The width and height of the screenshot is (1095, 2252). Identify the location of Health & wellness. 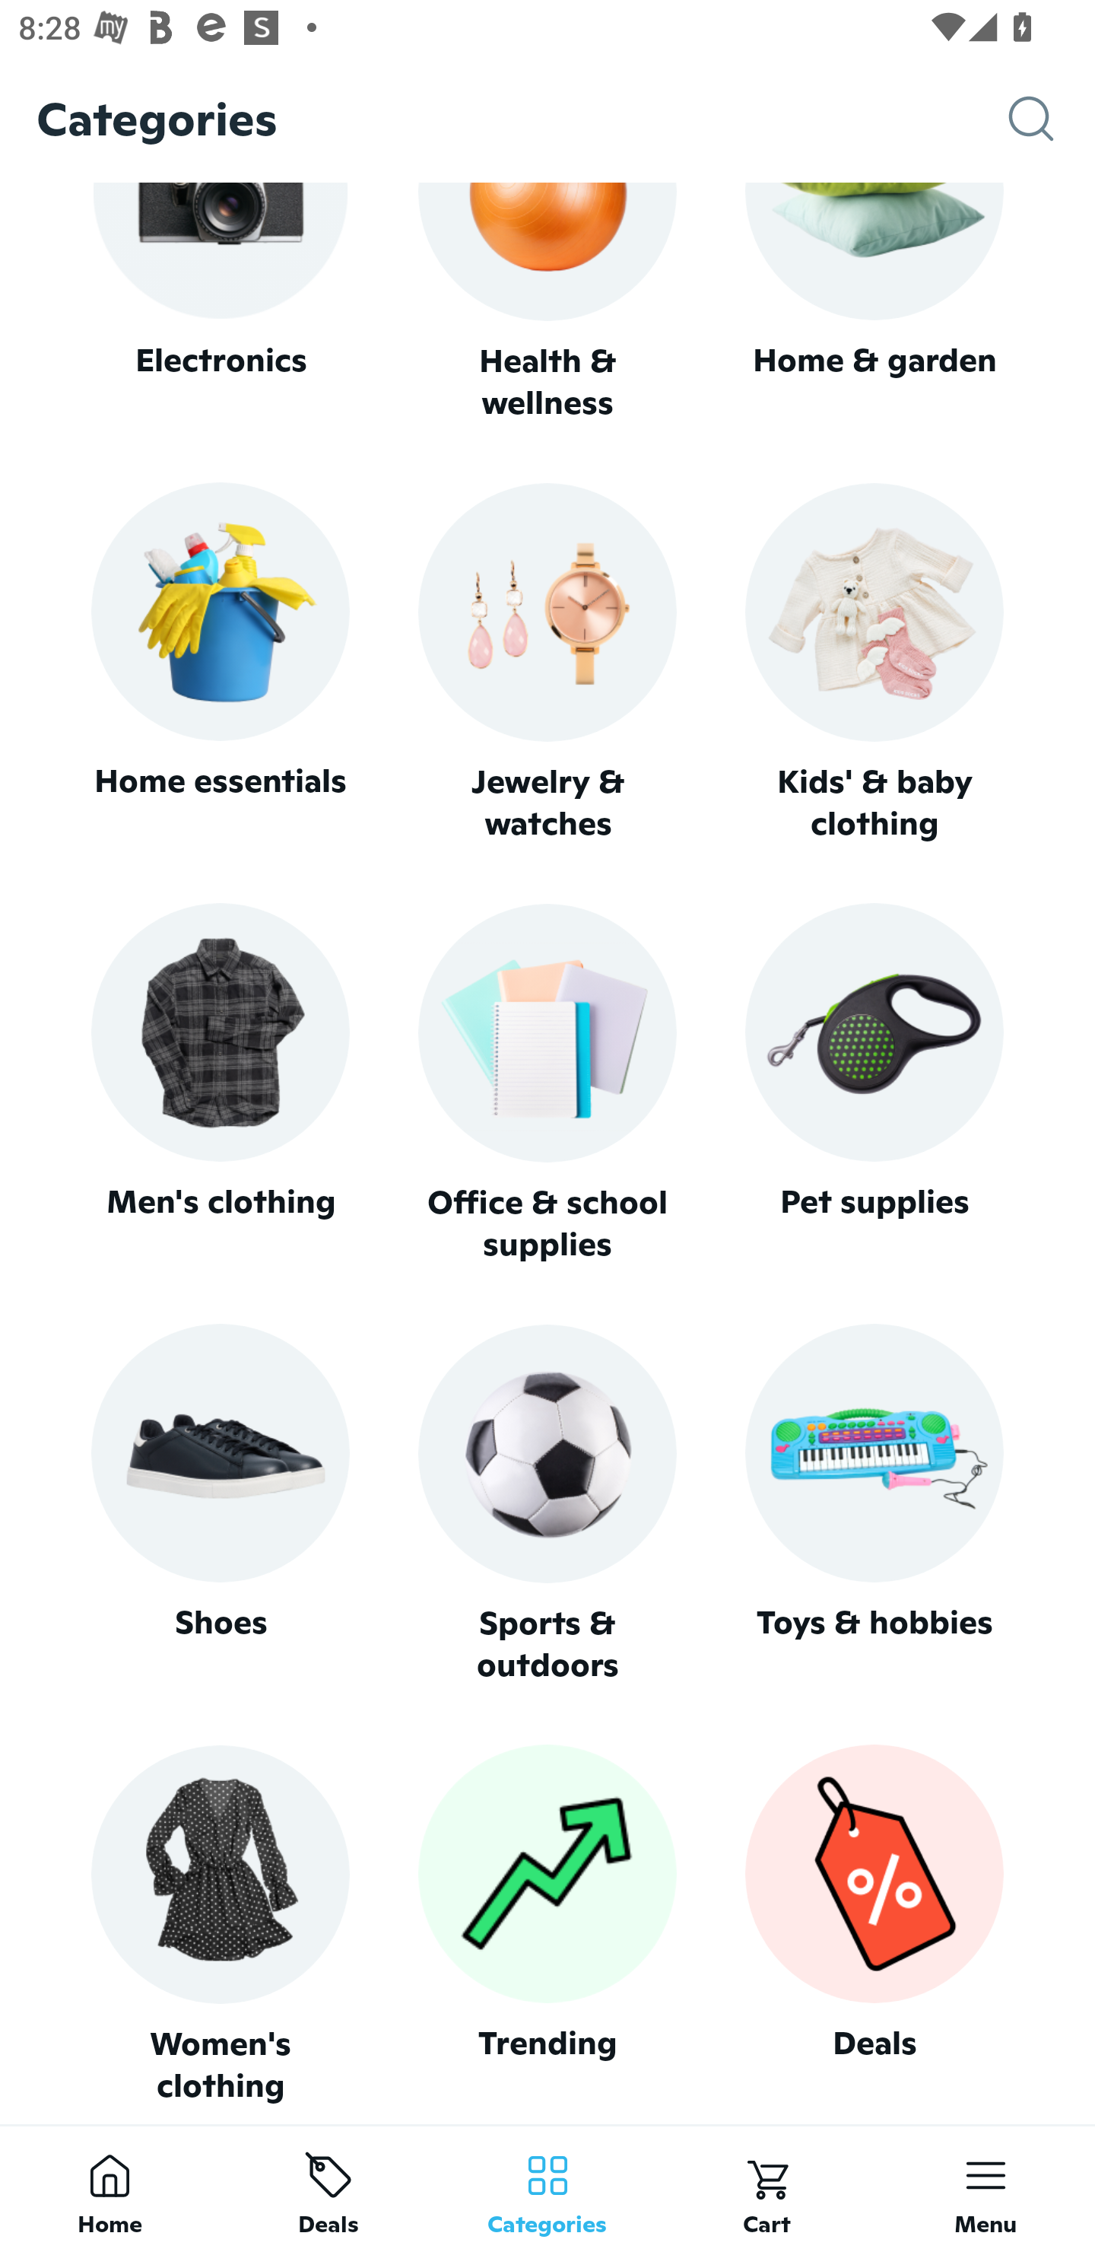
(547, 303).